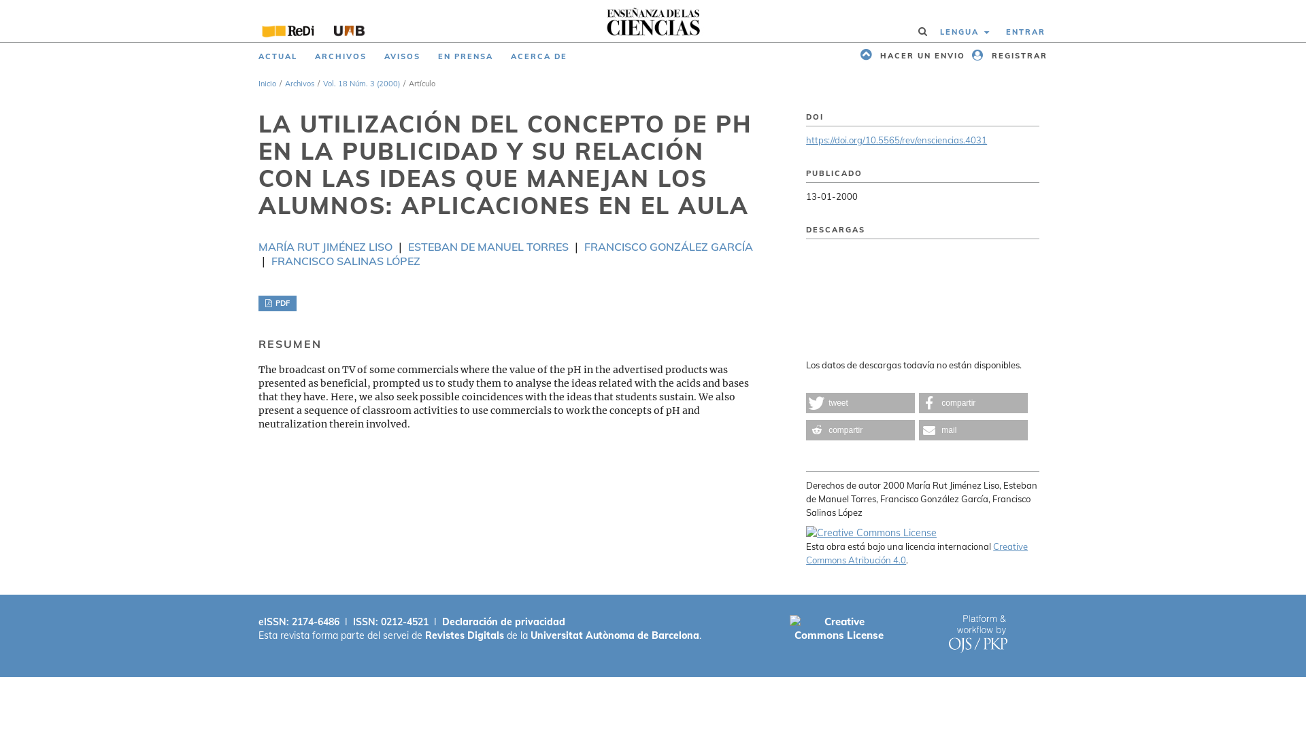 Image resolution: width=1306 pixels, height=734 pixels. Describe the element at coordinates (299, 84) in the screenshot. I see `Archivos` at that location.